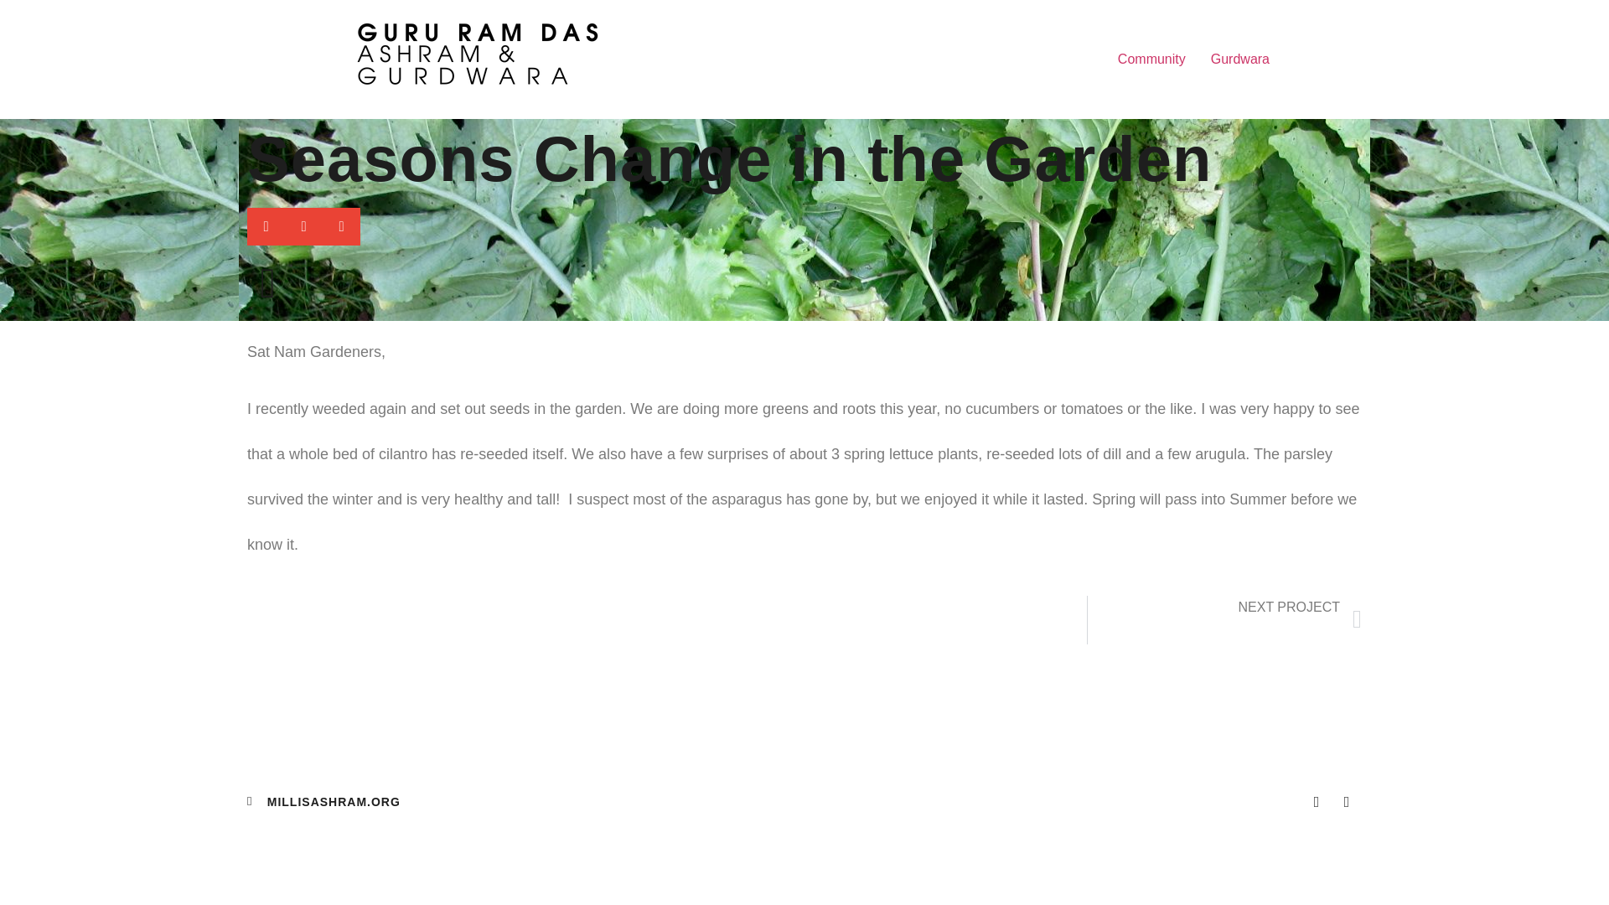 The height and width of the screenshot is (905, 1609). Describe the element at coordinates (1151, 59) in the screenshot. I see `Community` at that location.